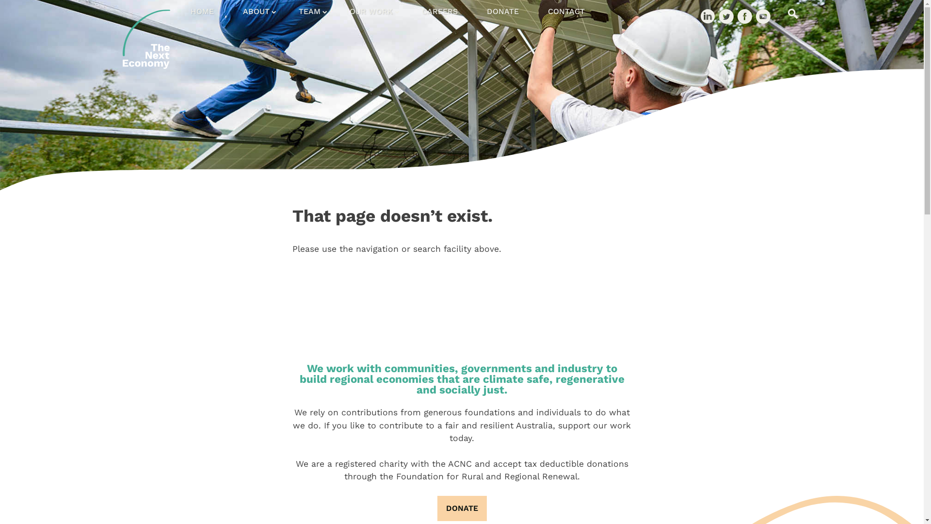 The image size is (931, 524). What do you see at coordinates (437, 12) in the screenshot?
I see `CAREERS` at bounding box center [437, 12].